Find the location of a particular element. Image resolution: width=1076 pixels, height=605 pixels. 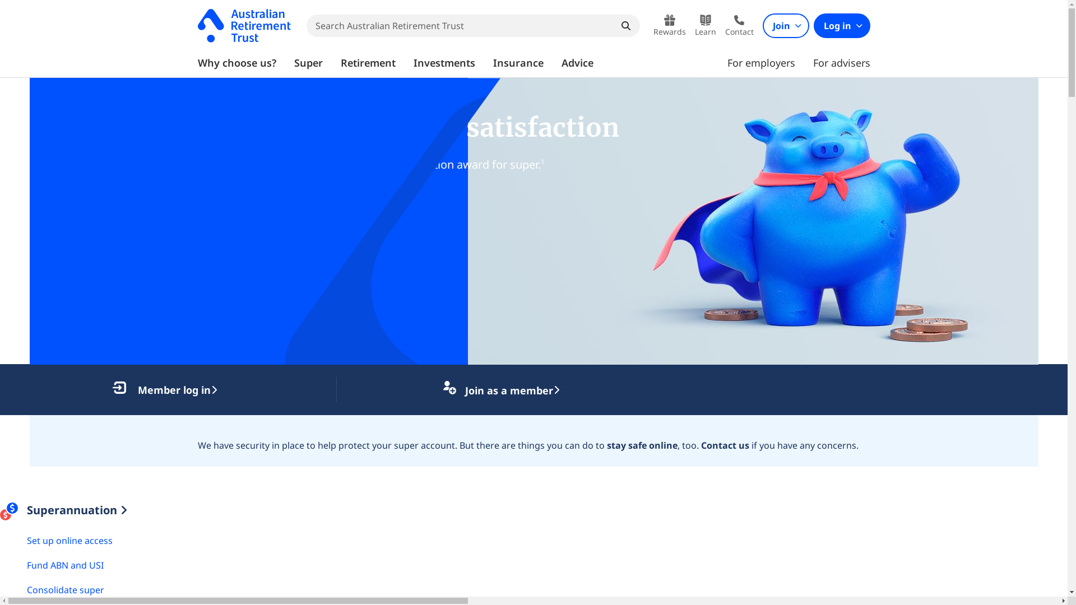

Set up online access is located at coordinates (69, 541).